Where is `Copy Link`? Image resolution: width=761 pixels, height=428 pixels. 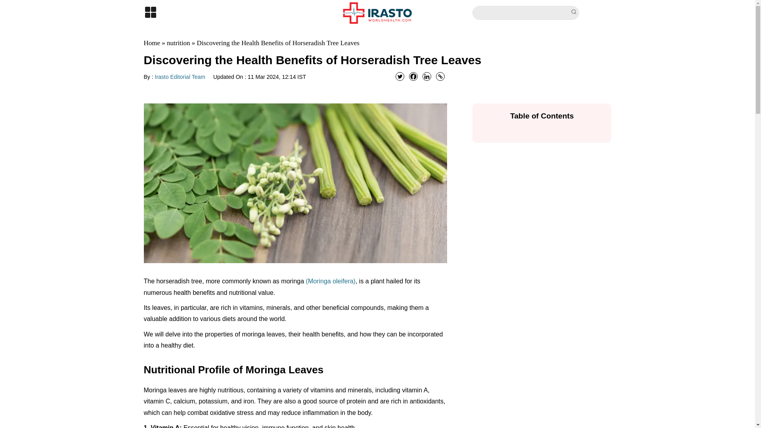 Copy Link is located at coordinates (440, 76).